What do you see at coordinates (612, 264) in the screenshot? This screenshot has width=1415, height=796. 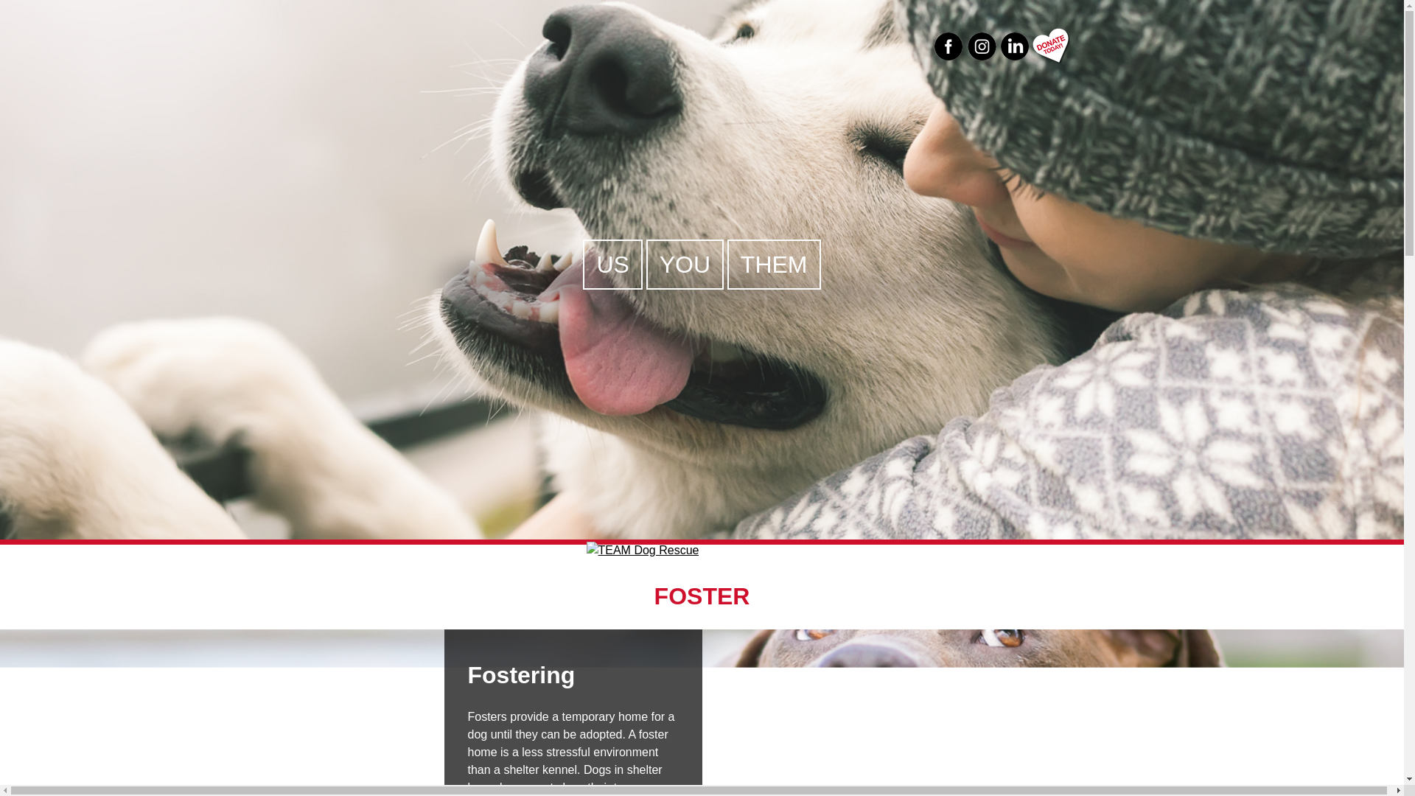 I see `US` at bounding box center [612, 264].